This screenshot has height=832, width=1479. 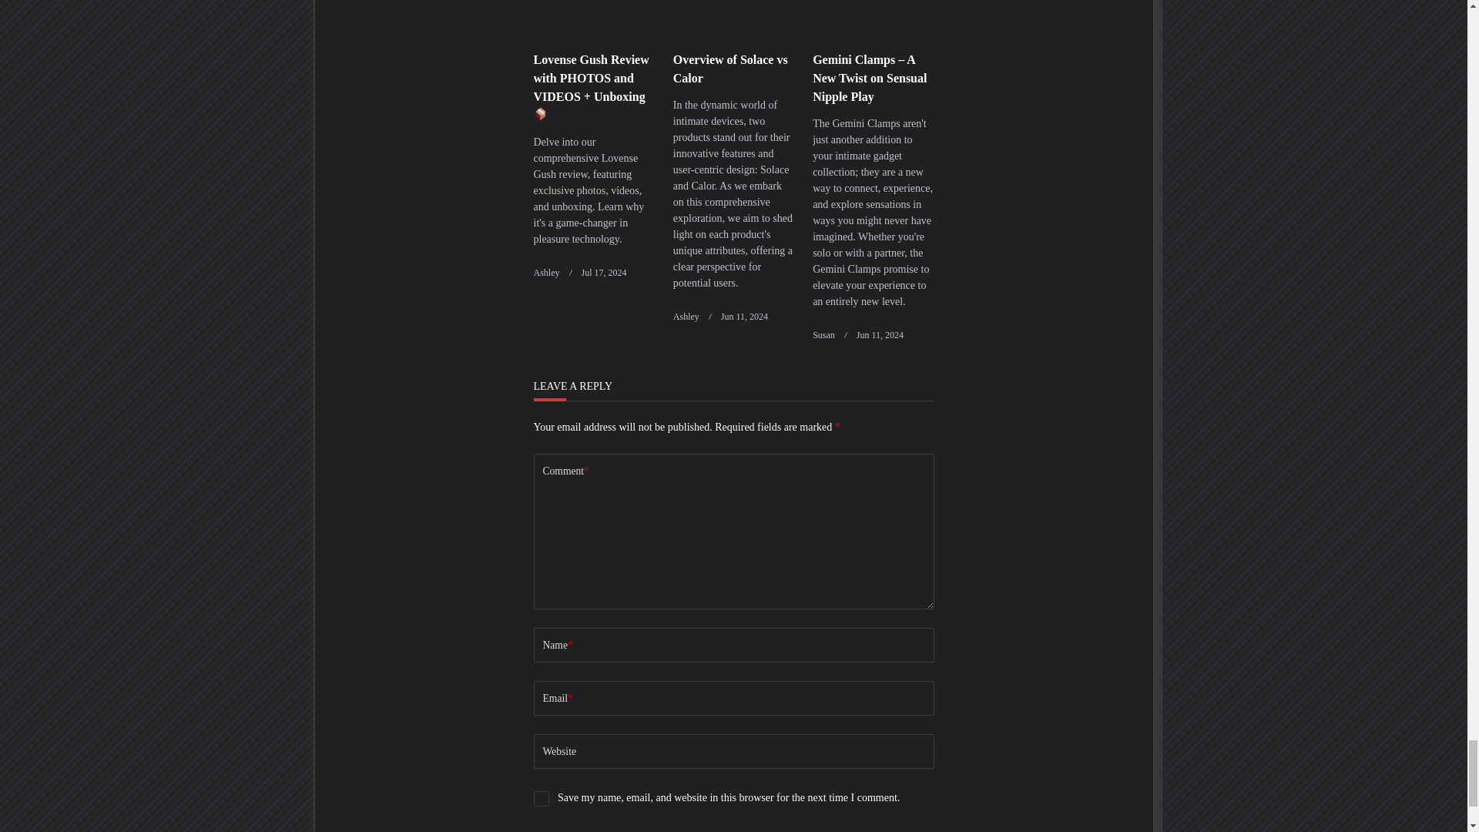 What do you see at coordinates (541, 798) in the screenshot?
I see `yes` at bounding box center [541, 798].